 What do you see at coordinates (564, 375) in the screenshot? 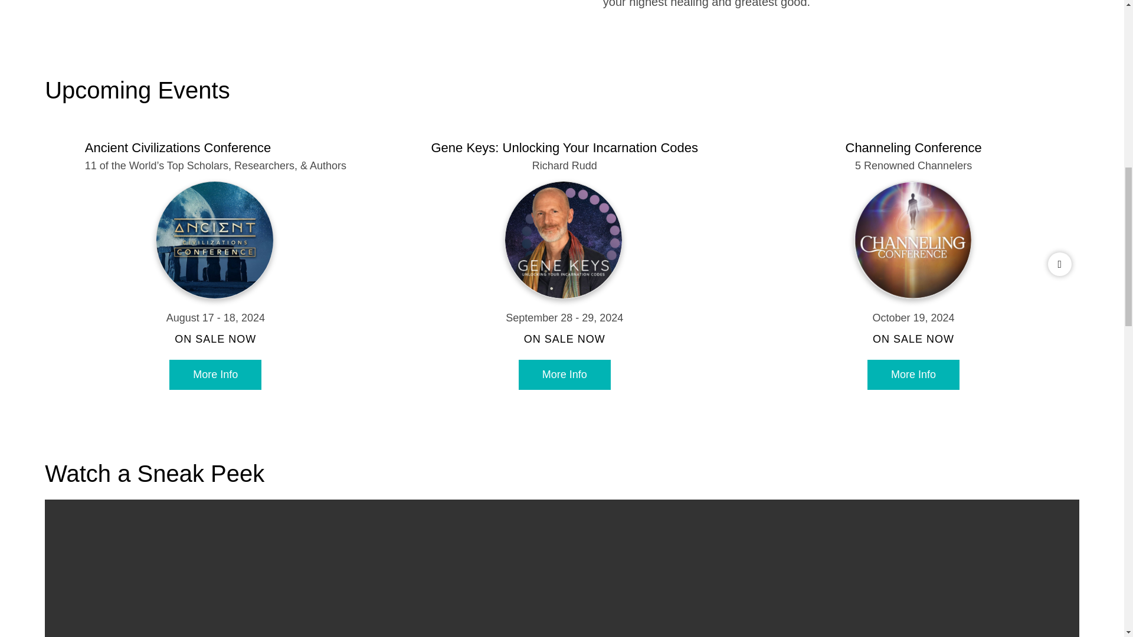
I see `More Info` at bounding box center [564, 375].